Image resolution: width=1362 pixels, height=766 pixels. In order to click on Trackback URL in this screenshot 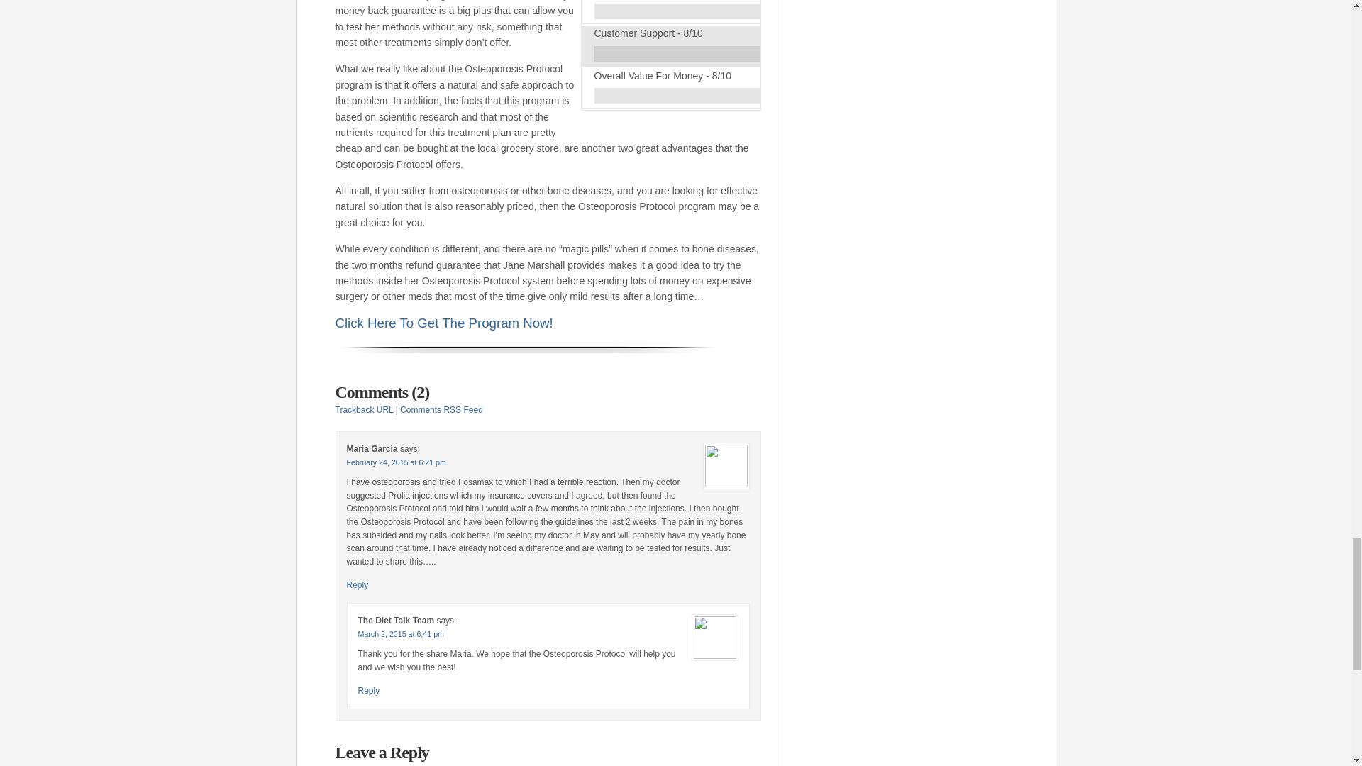, I will do `click(364, 410)`.